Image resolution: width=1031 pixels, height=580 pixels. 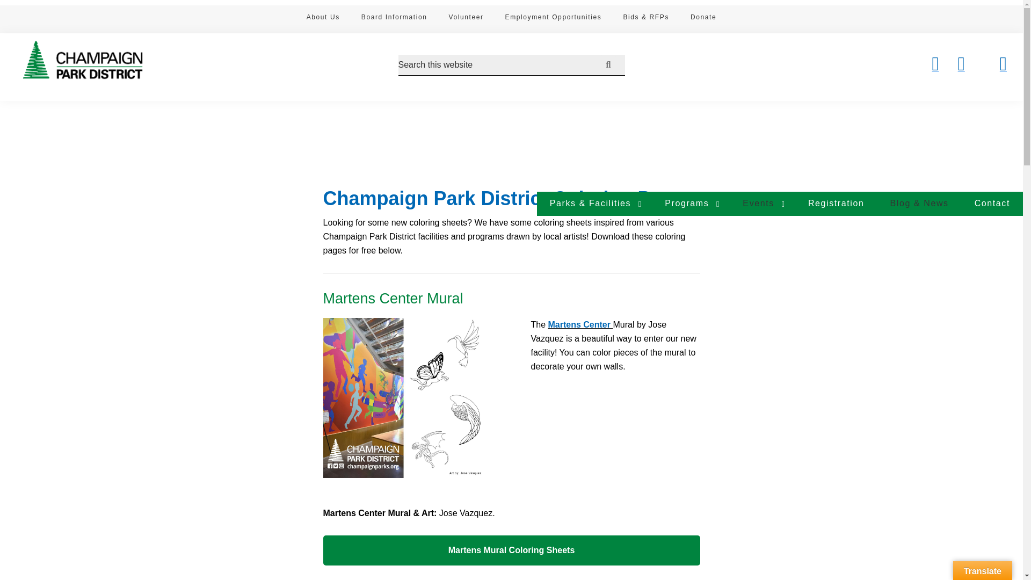 I want to click on Donate, so click(x=703, y=19).